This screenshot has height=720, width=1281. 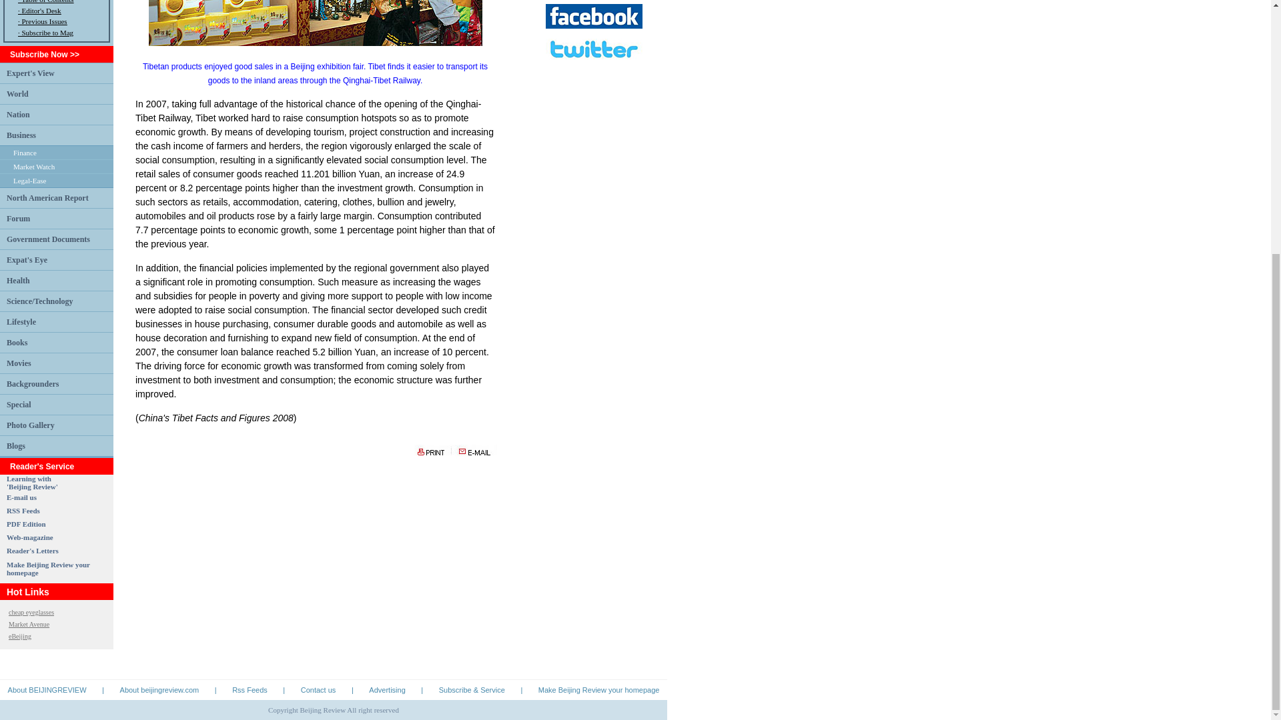 What do you see at coordinates (32, 383) in the screenshot?
I see `Backgrounders` at bounding box center [32, 383].